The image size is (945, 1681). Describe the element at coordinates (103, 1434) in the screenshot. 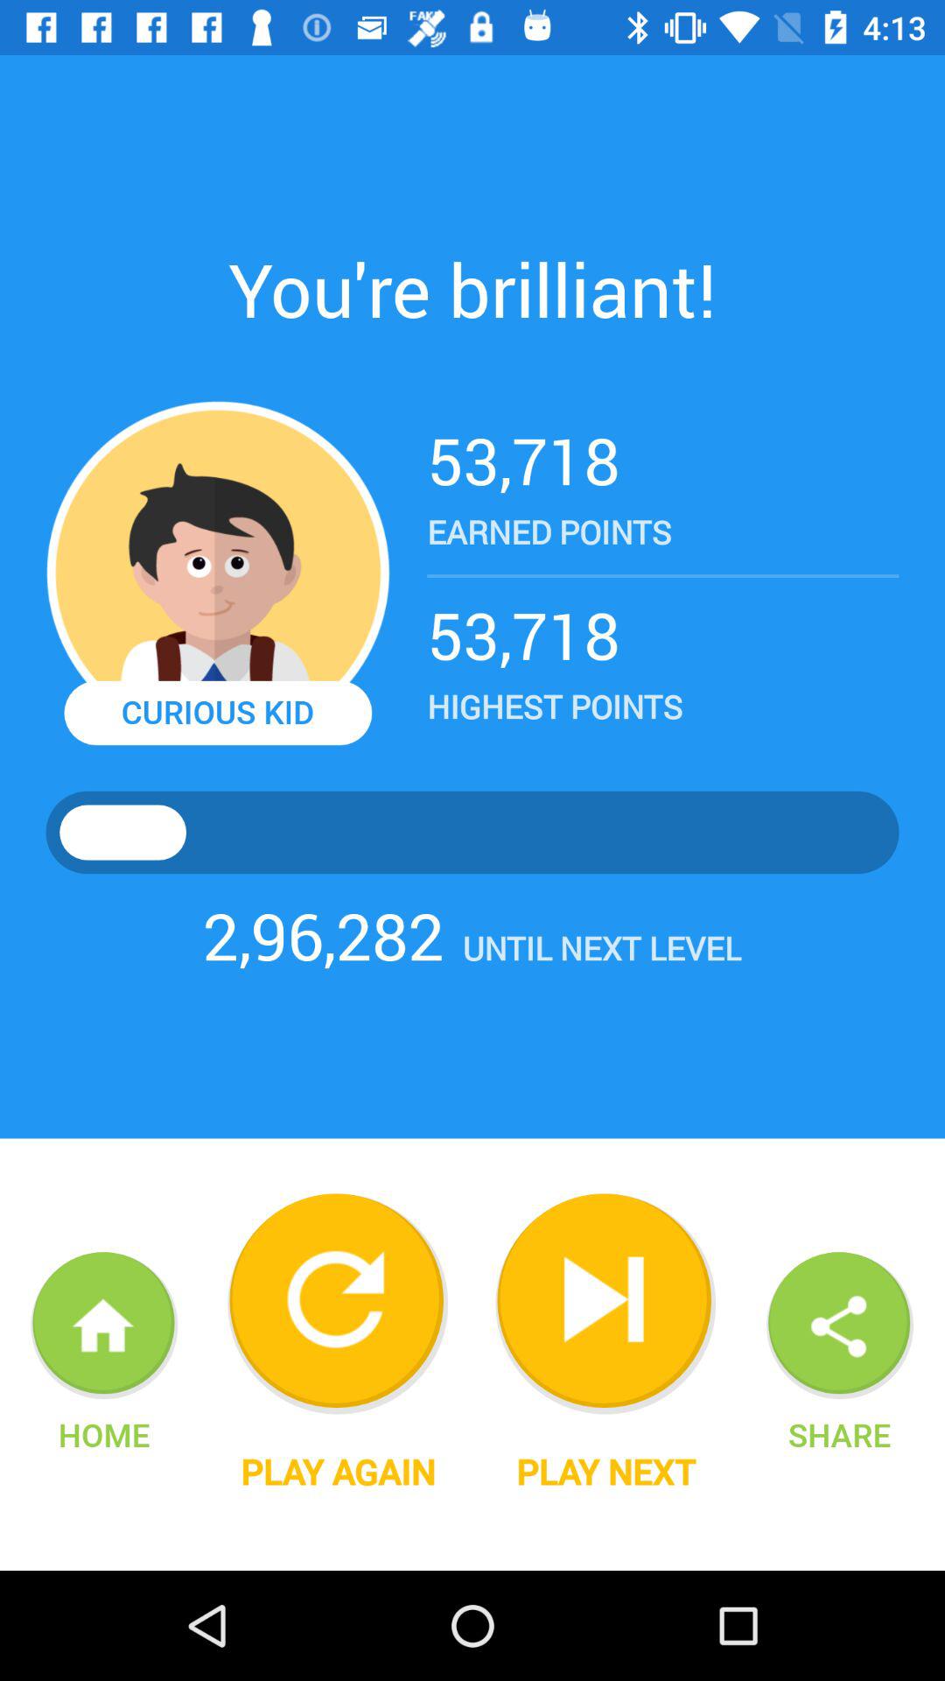

I see `launch home` at that location.